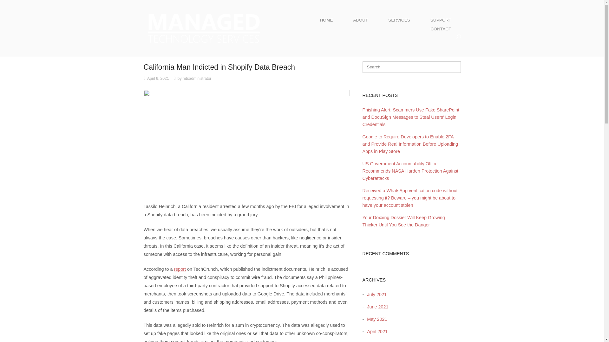  I want to click on HOME, so click(326, 20).